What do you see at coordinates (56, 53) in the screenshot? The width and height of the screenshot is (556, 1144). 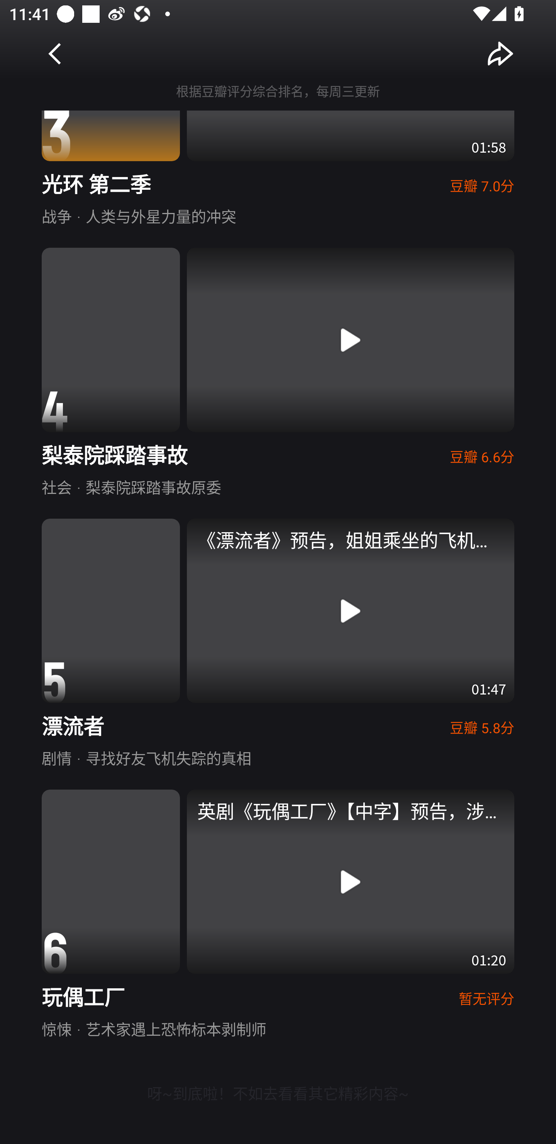 I see ` 返回` at bounding box center [56, 53].